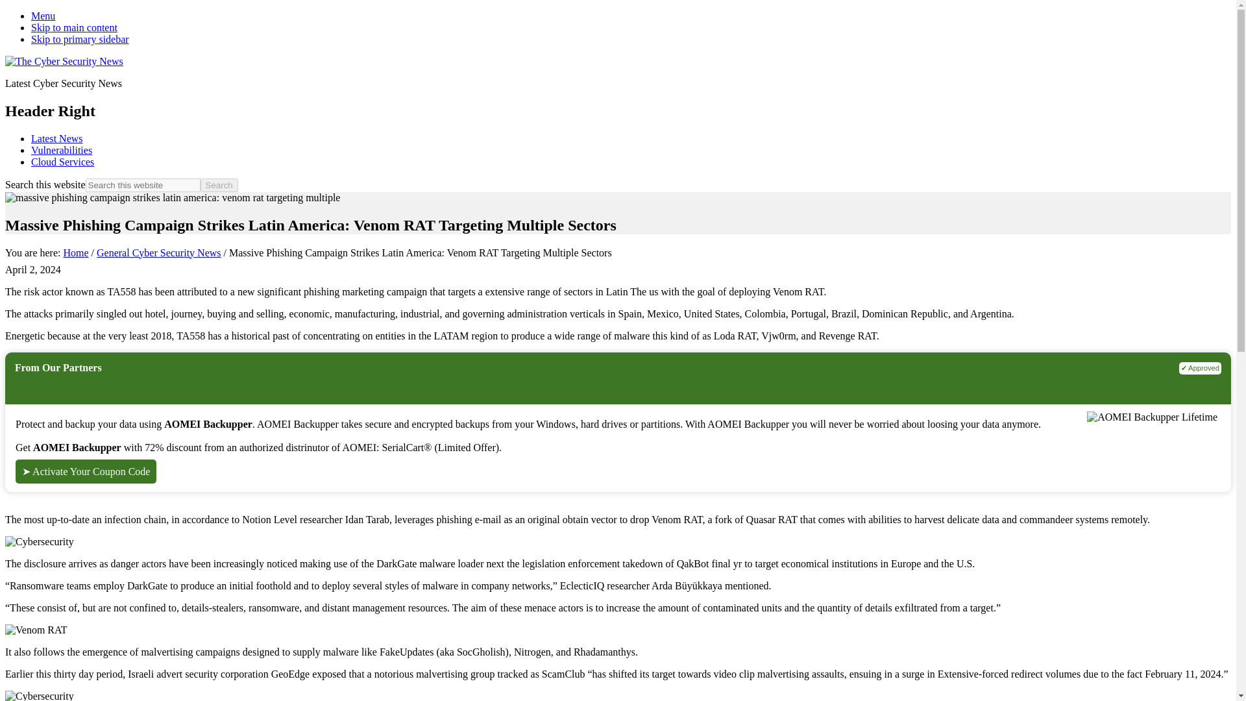  Describe the element at coordinates (36, 630) in the screenshot. I see `Venom RAT` at that location.